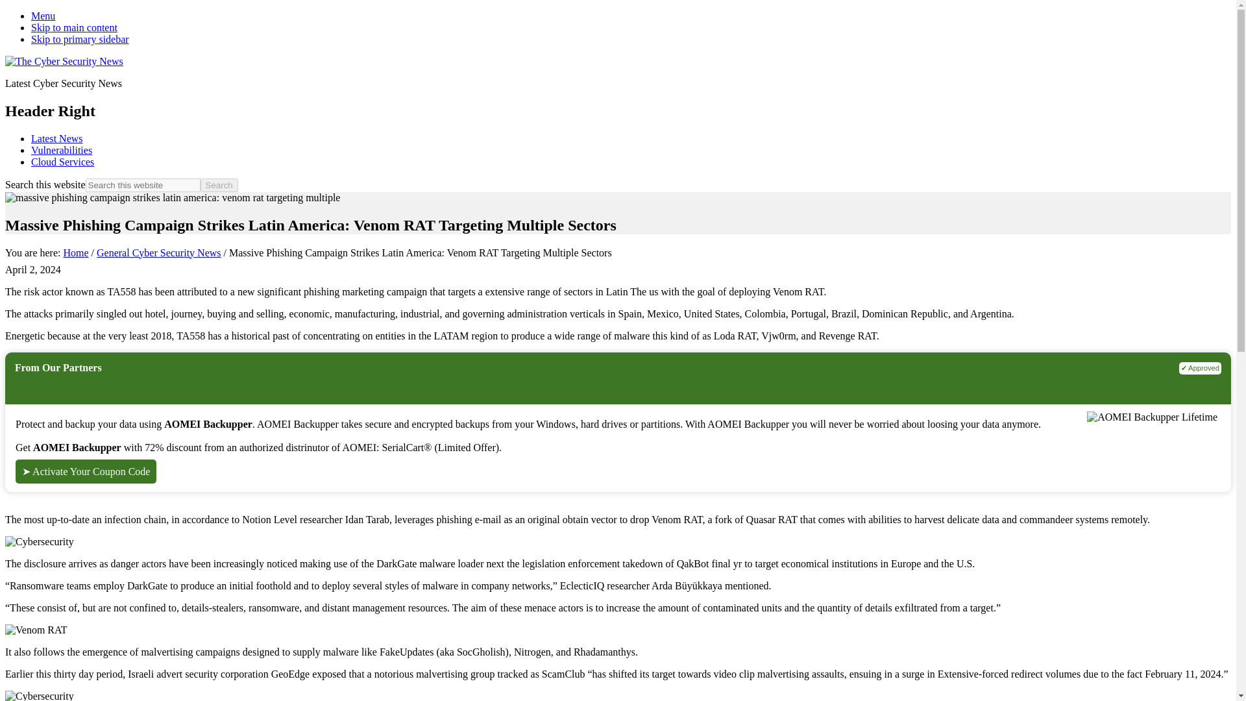  Describe the element at coordinates (36, 630) in the screenshot. I see `Venom RAT` at that location.